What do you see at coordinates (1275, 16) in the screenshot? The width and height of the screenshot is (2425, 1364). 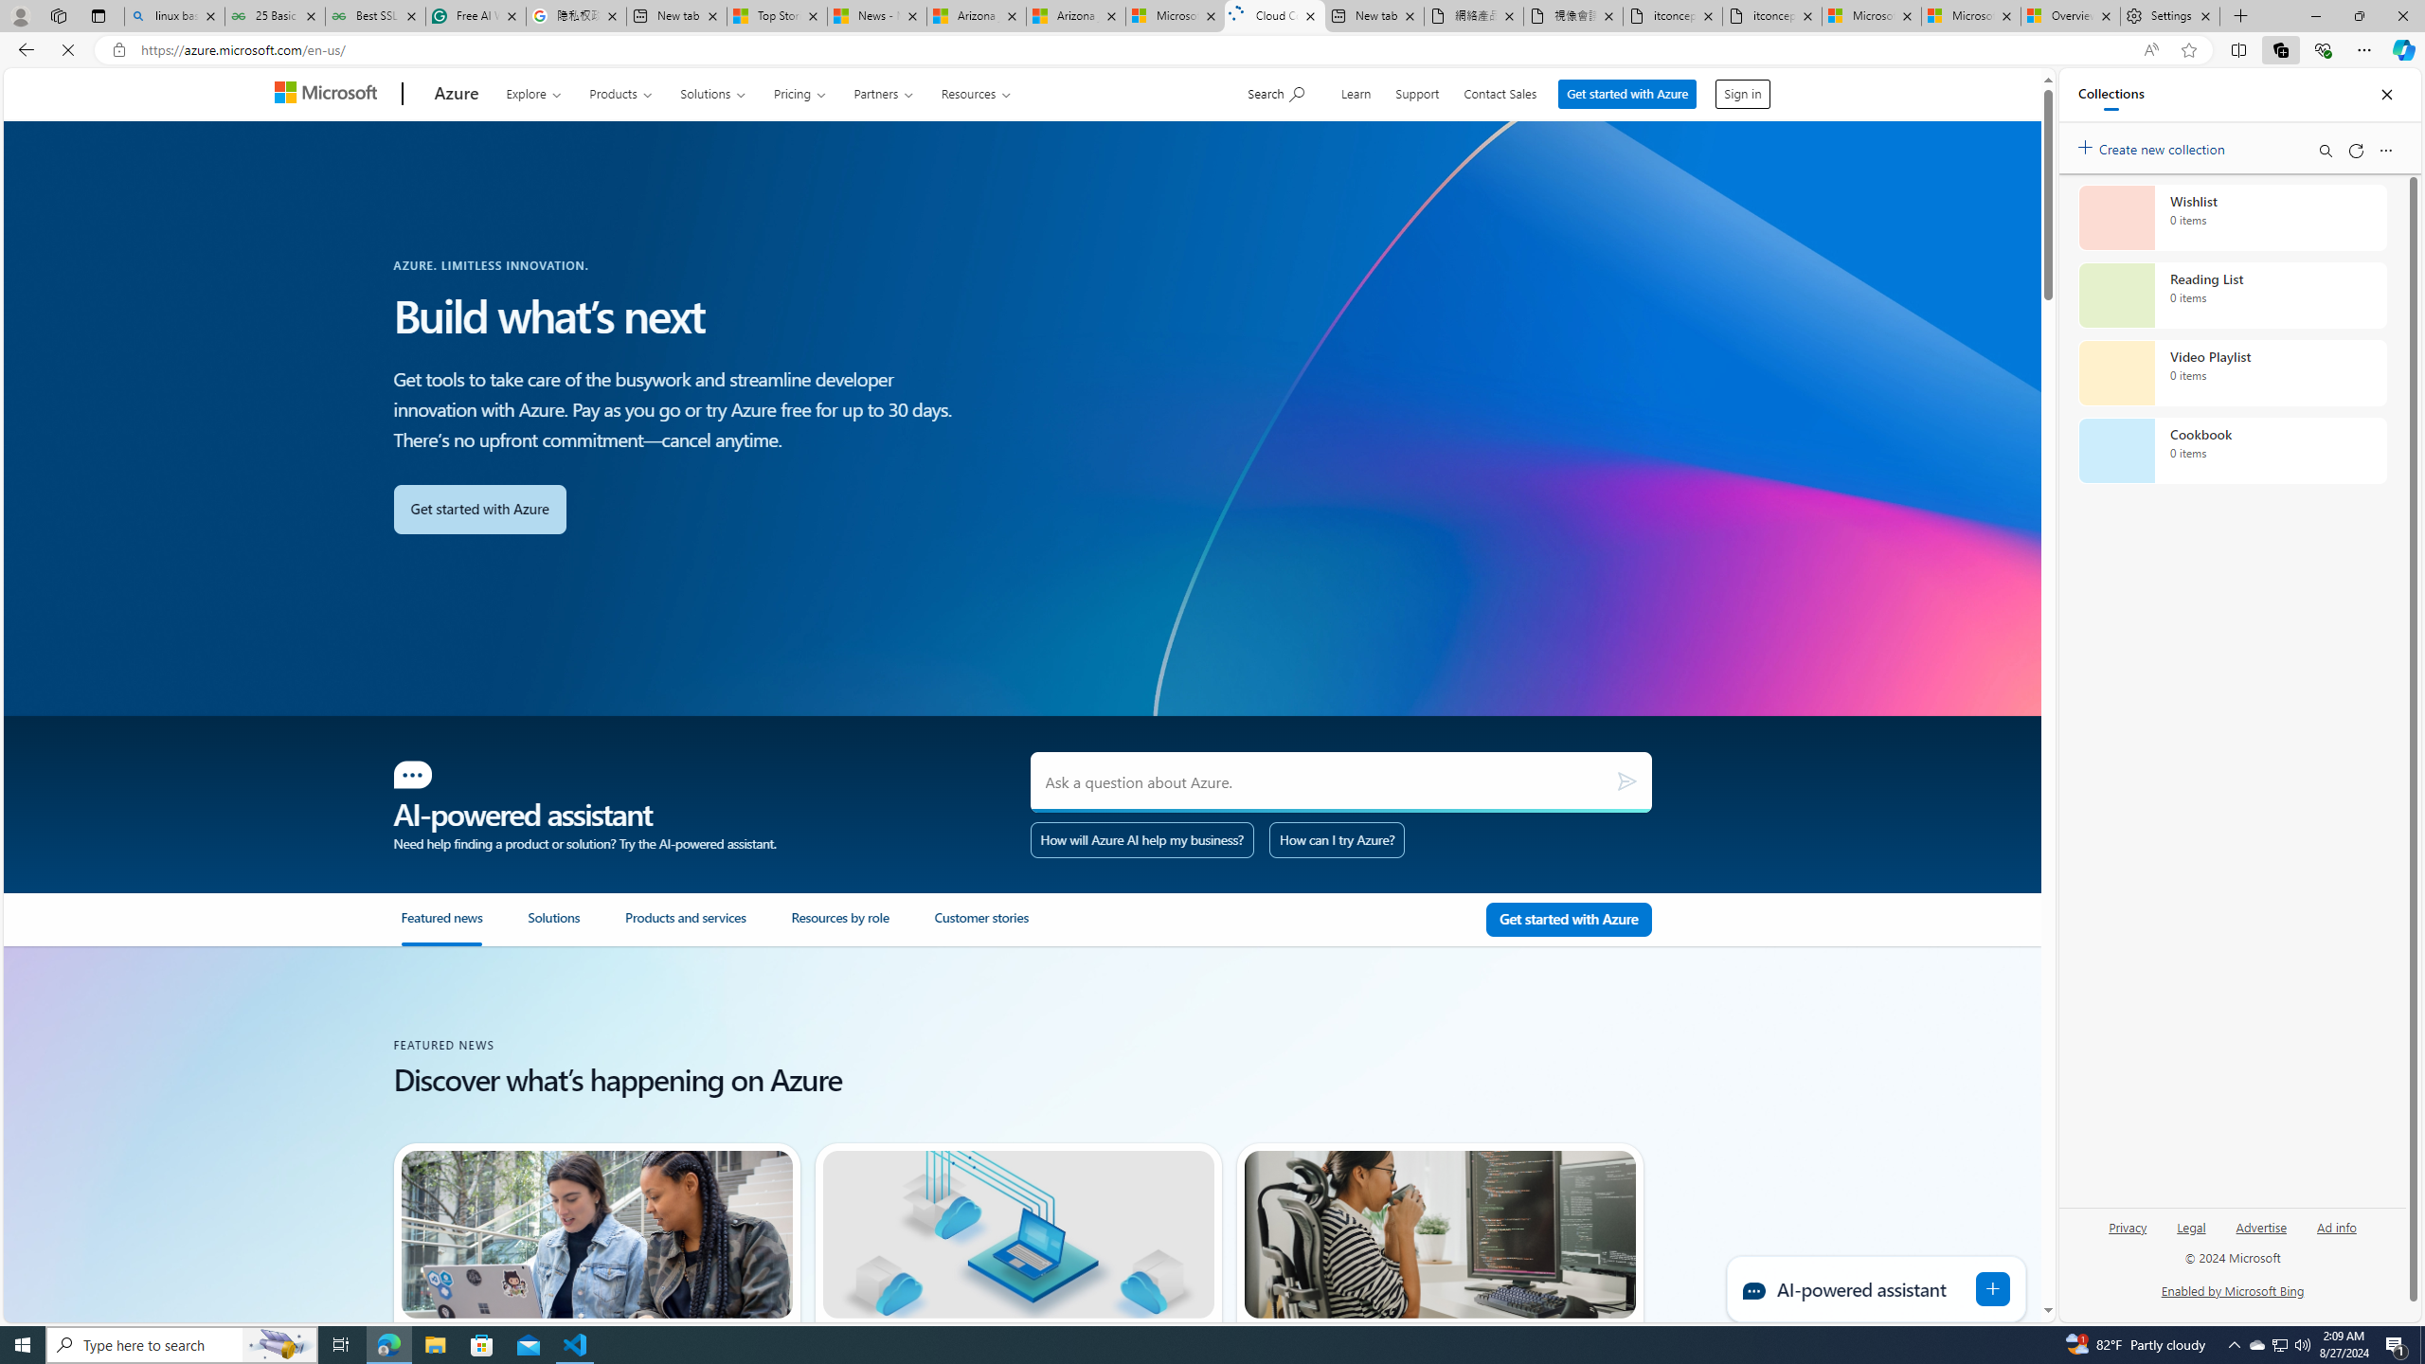 I see `Cloud Computing Services | Microsoft Azure` at bounding box center [1275, 16].